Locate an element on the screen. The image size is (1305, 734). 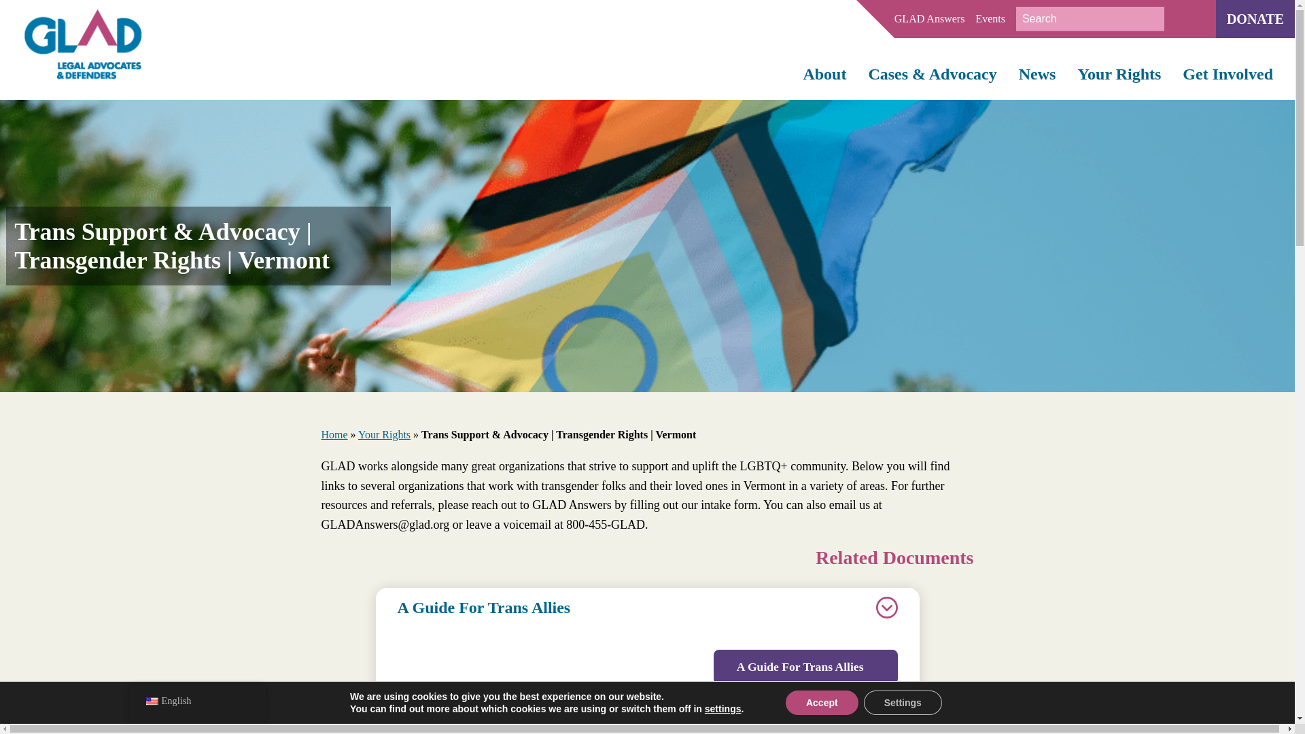
DONATE is located at coordinates (1255, 19).